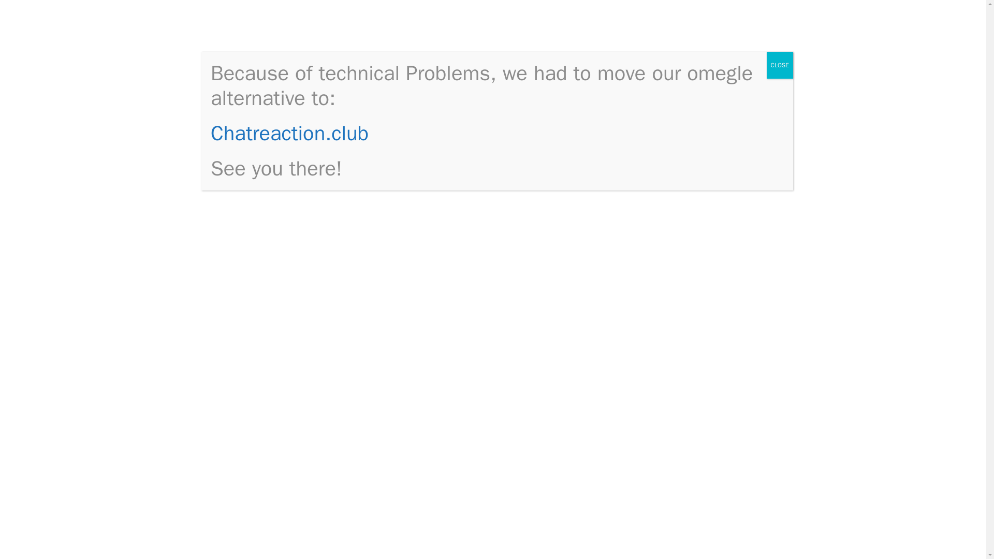  Describe the element at coordinates (290, 133) in the screenshot. I see `Chatreaction.club` at that location.